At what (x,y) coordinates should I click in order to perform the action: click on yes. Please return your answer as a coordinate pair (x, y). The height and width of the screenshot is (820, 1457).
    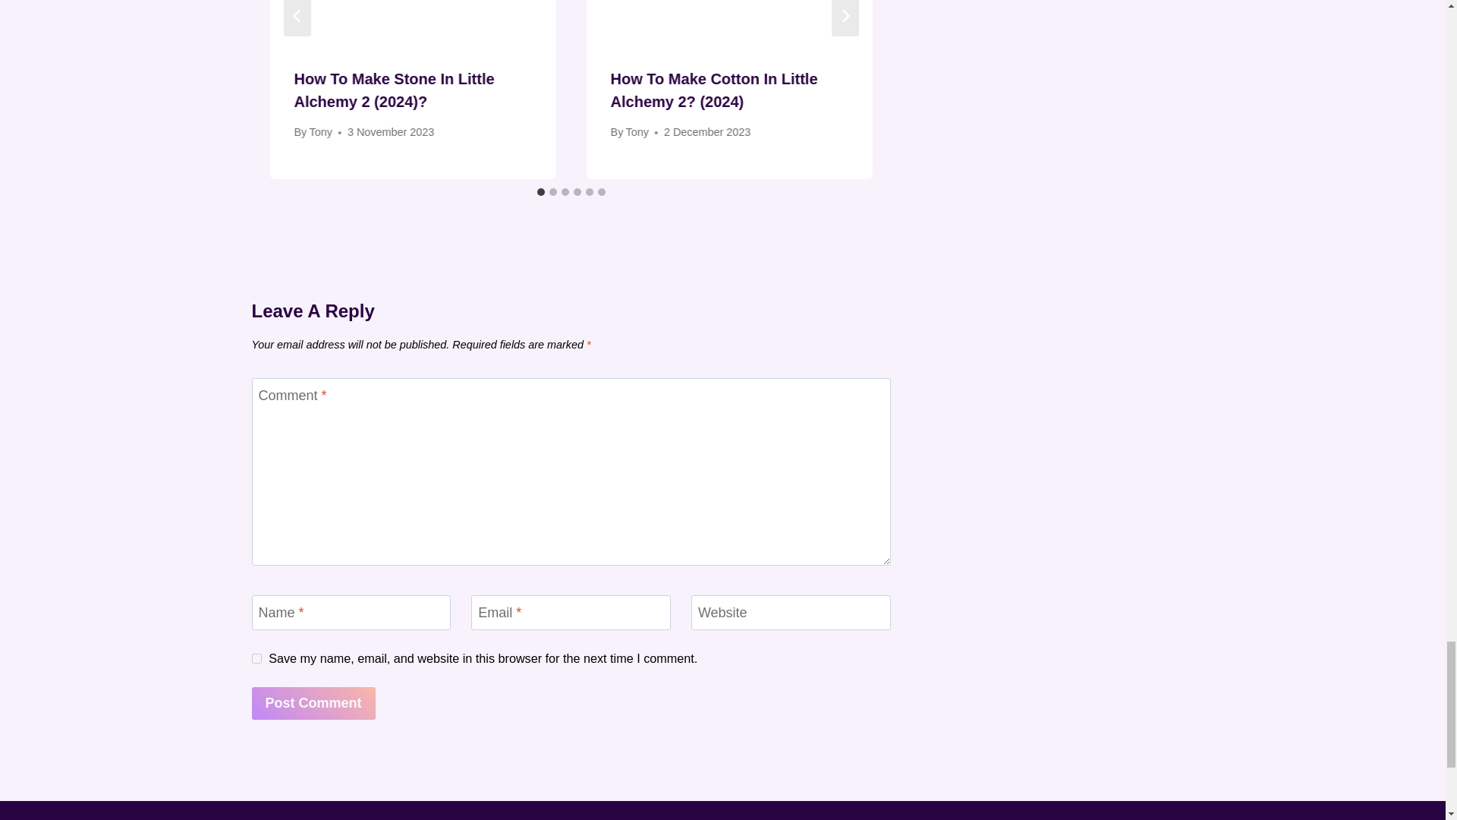
    Looking at the image, I should click on (256, 658).